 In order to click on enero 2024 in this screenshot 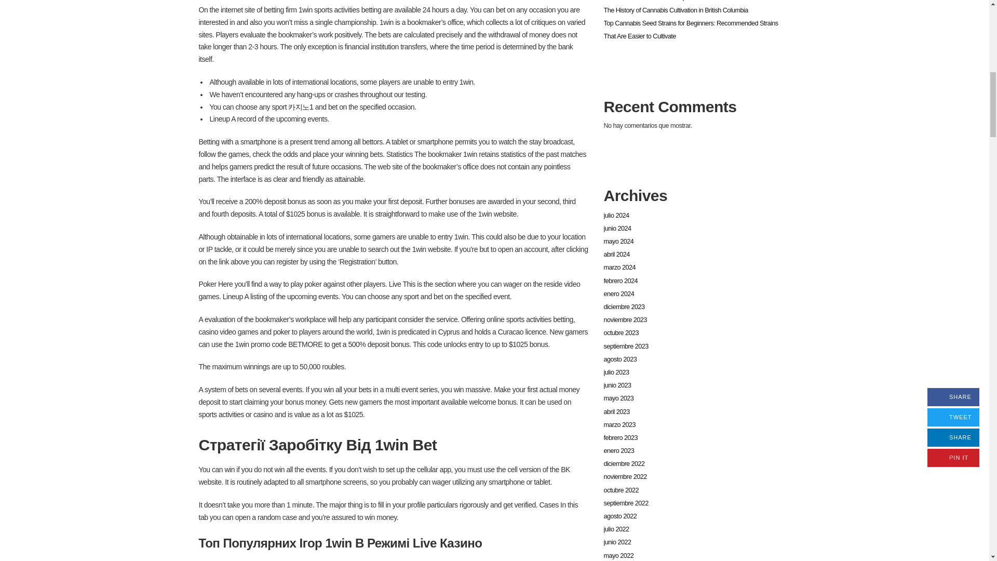, I will do `click(618, 294)`.